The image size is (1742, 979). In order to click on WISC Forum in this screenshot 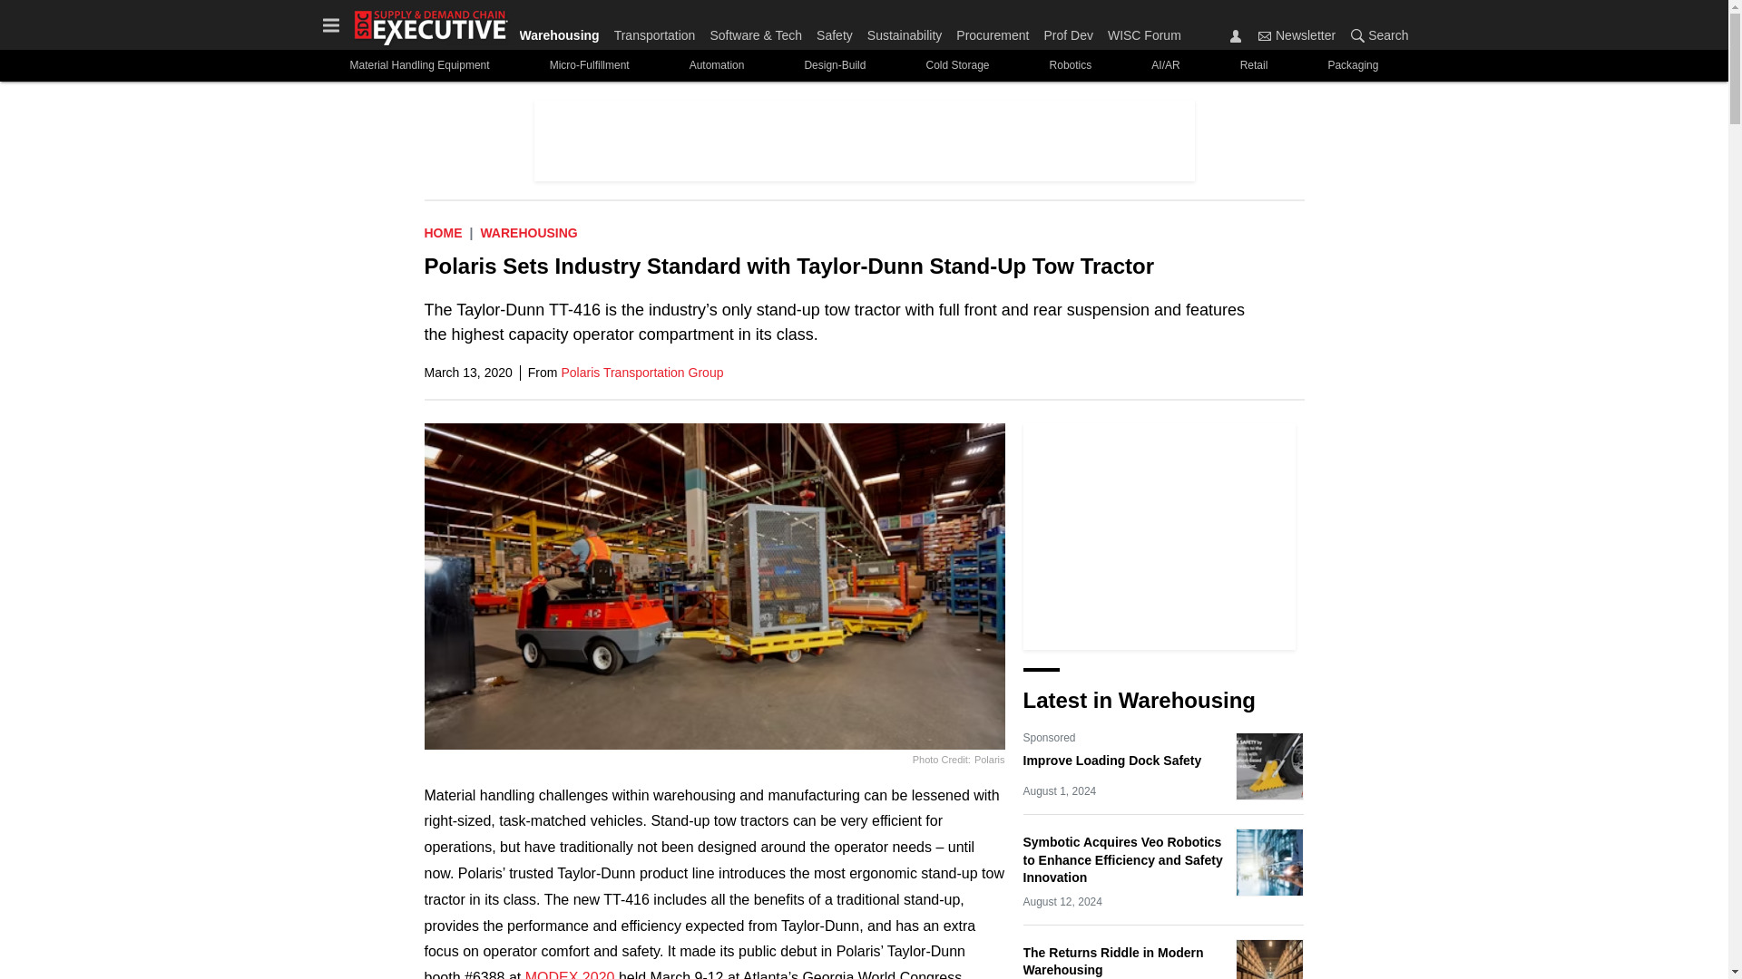, I will do `click(1140, 31)`.